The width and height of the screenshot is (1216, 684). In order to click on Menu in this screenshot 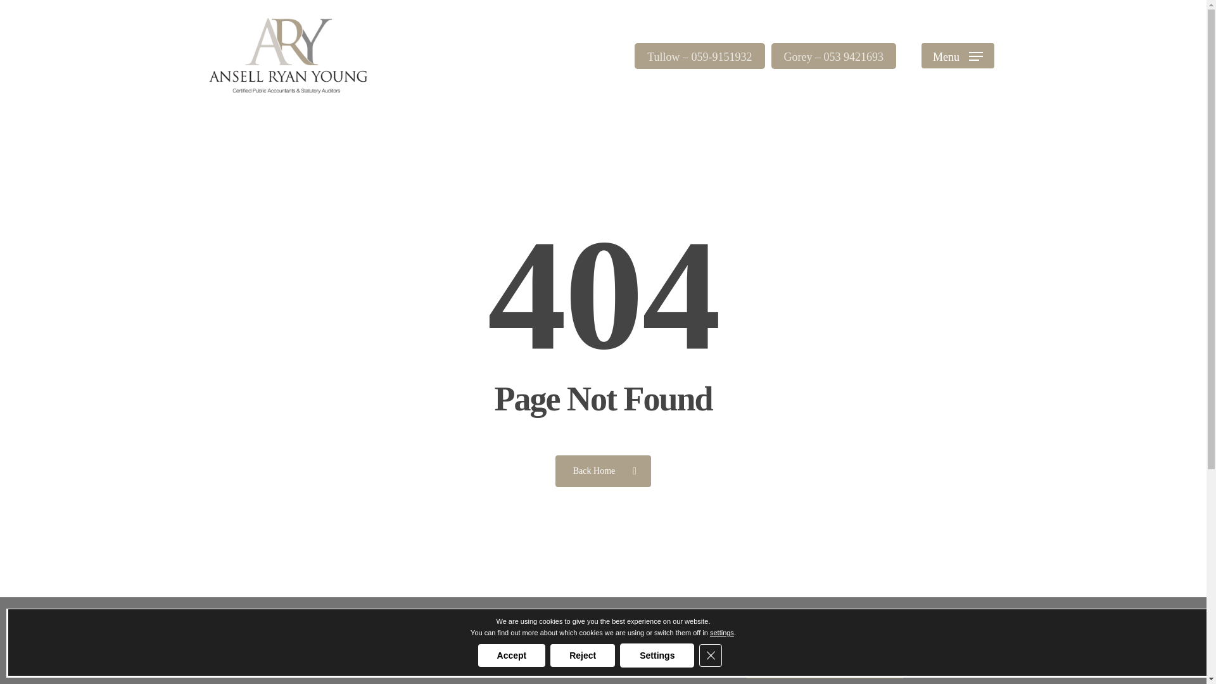, I will do `click(958, 56)`.